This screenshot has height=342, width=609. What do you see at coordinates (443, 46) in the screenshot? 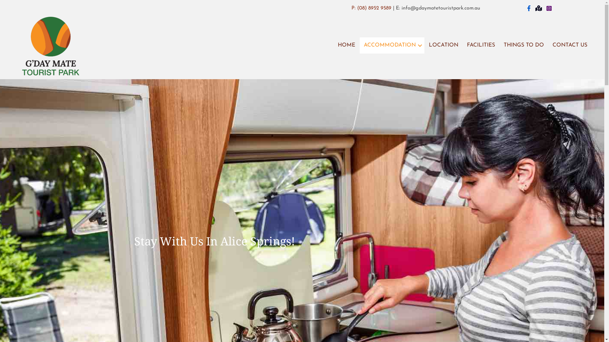
I see `LOCATION` at bounding box center [443, 46].